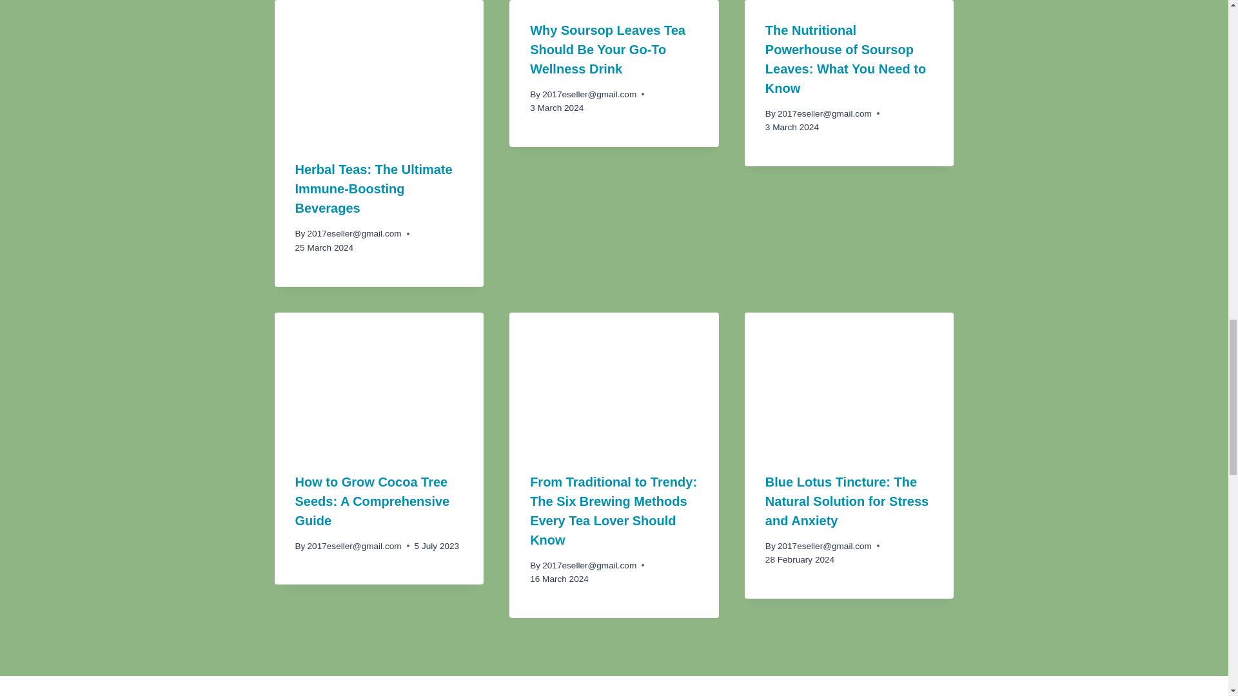 The height and width of the screenshot is (696, 1238). Describe the element at coordinates (607, 49) in the screenshot. I see `Why Soursop Leaves Tea Should Be Your Go-To Wellness Drink` at that location.